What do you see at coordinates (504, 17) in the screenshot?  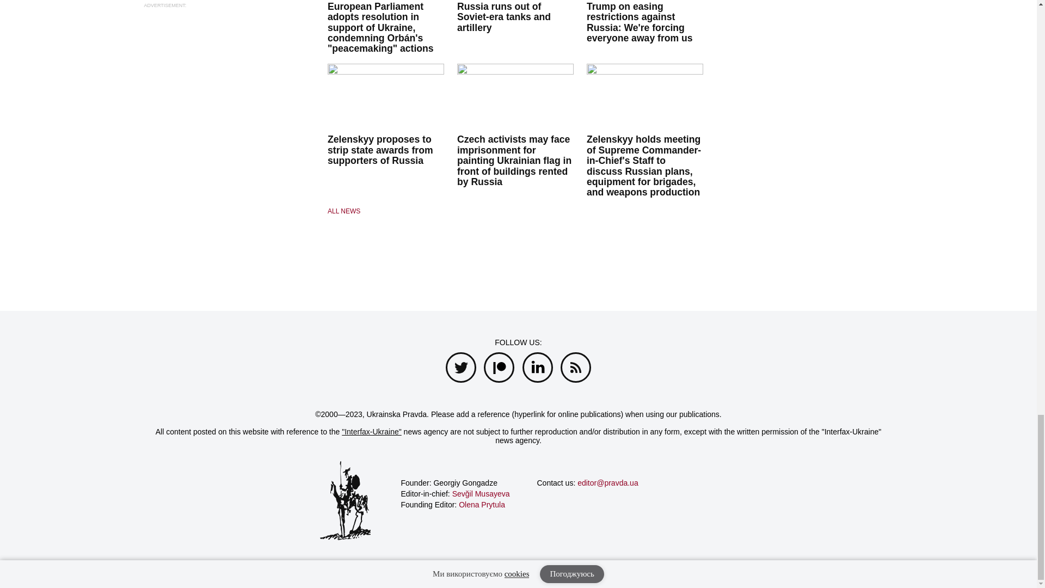 I see `Russia runs out of Soviet-era tanks and artillery` at bounding box center [504, 17].